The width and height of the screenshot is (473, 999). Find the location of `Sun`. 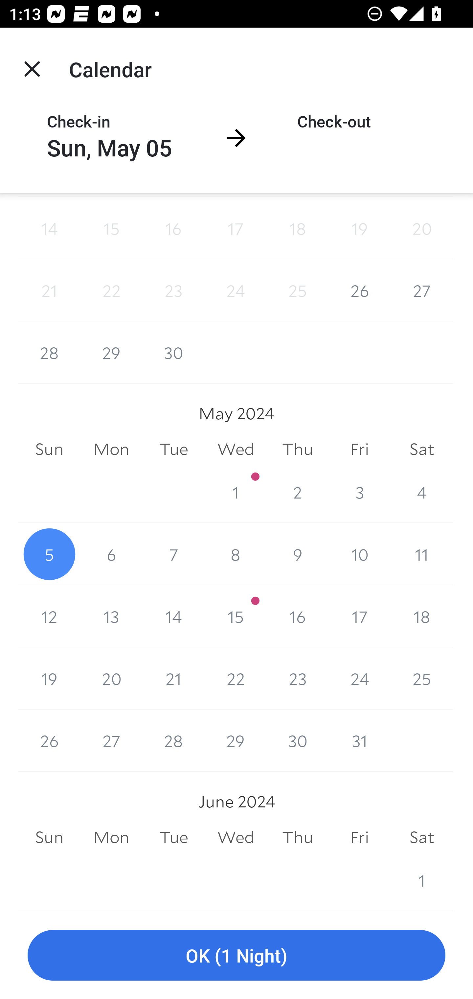

Sun is located at coordinates (49, 450).